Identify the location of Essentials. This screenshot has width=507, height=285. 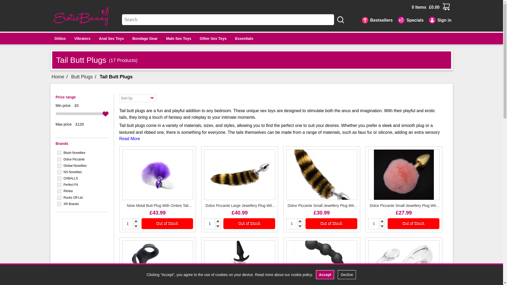
(244, 39).